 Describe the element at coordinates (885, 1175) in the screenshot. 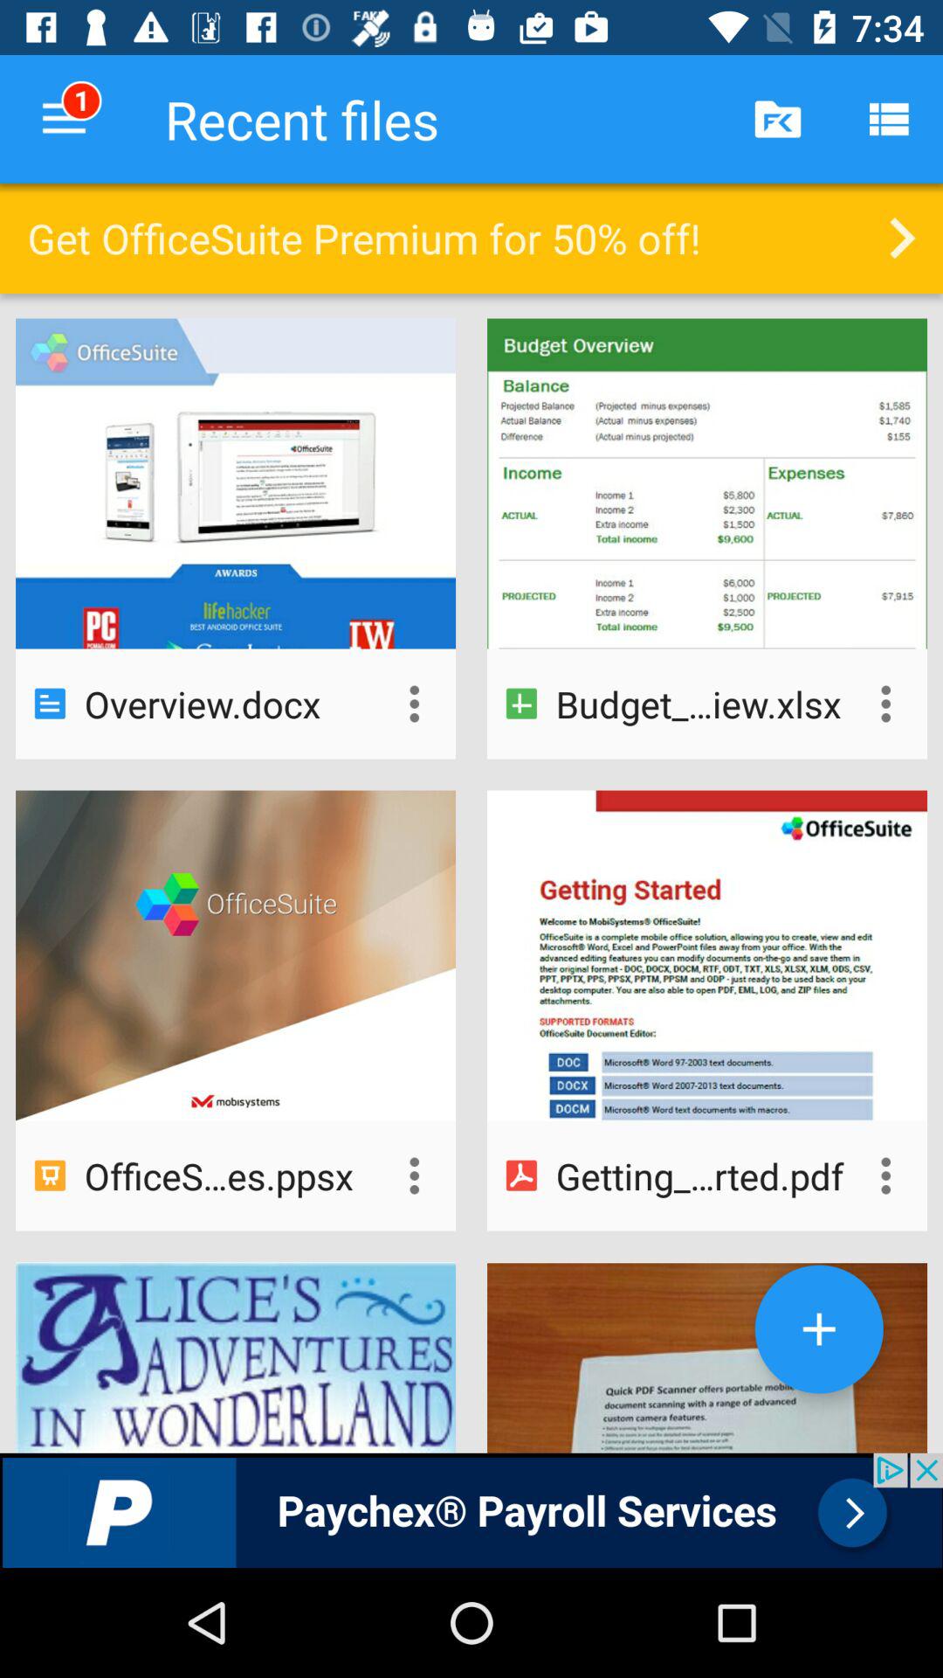

I see `more options` at that location.